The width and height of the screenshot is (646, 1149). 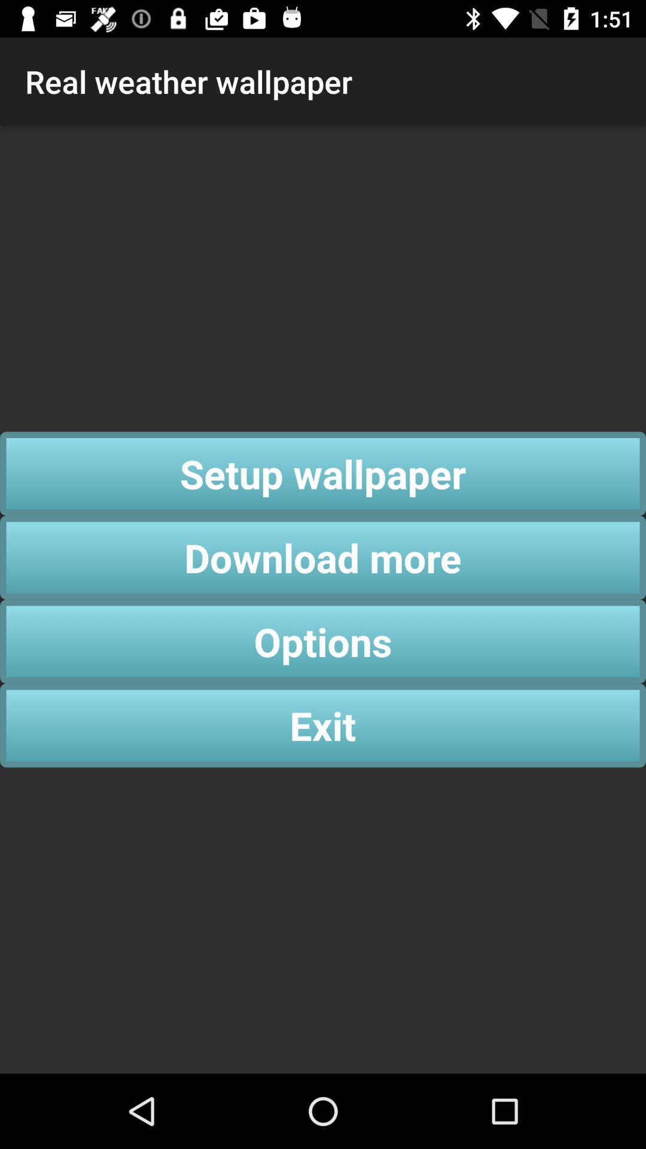 I want to click on open the button above exit icon, so click(x=323, y=642).